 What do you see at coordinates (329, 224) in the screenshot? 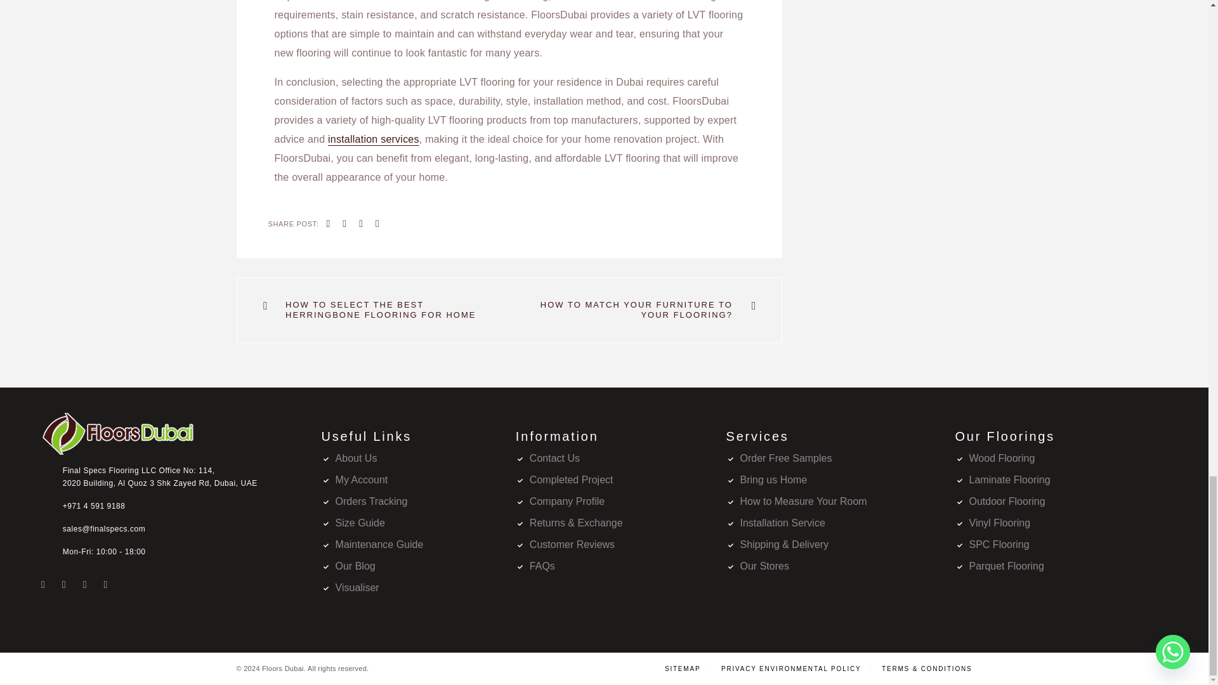
I see `Share on Facebook` at bounding box center [329, 224].